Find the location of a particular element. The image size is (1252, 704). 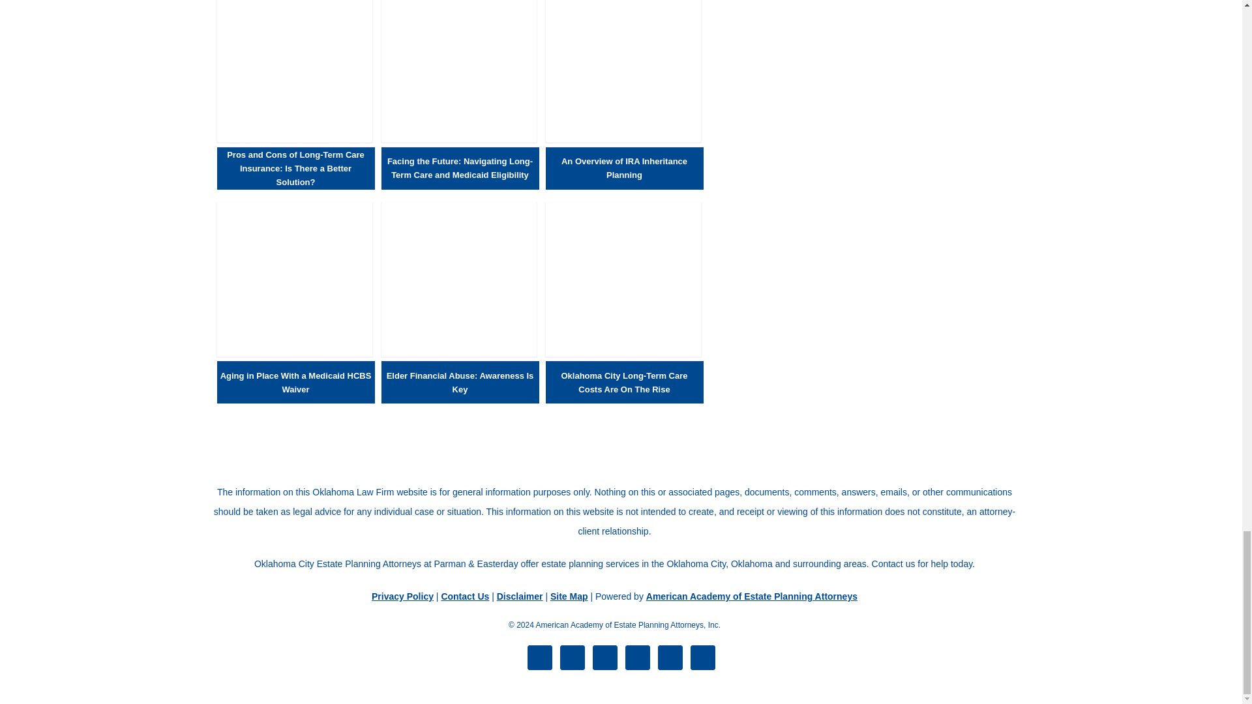

An Overview of IRA Inheritance Planning is located at coordinates (622, 138).